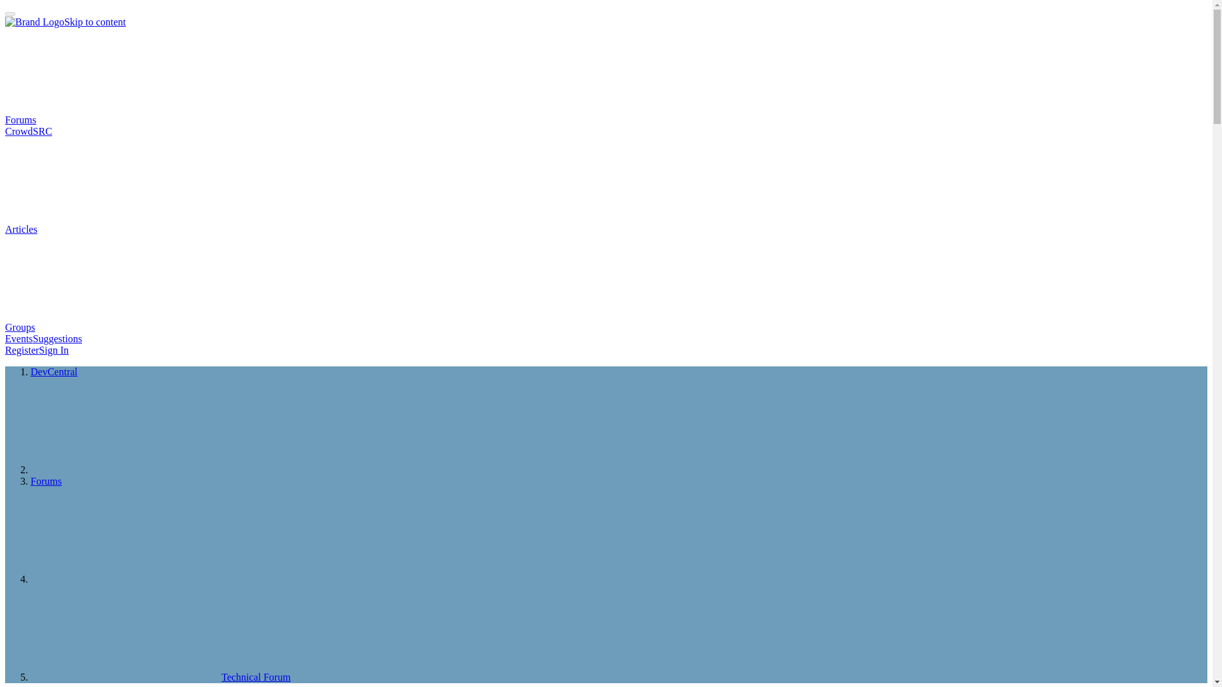  Describe the element at coordinates (116, 229) in the screenshot. I see `Articles` at that location.